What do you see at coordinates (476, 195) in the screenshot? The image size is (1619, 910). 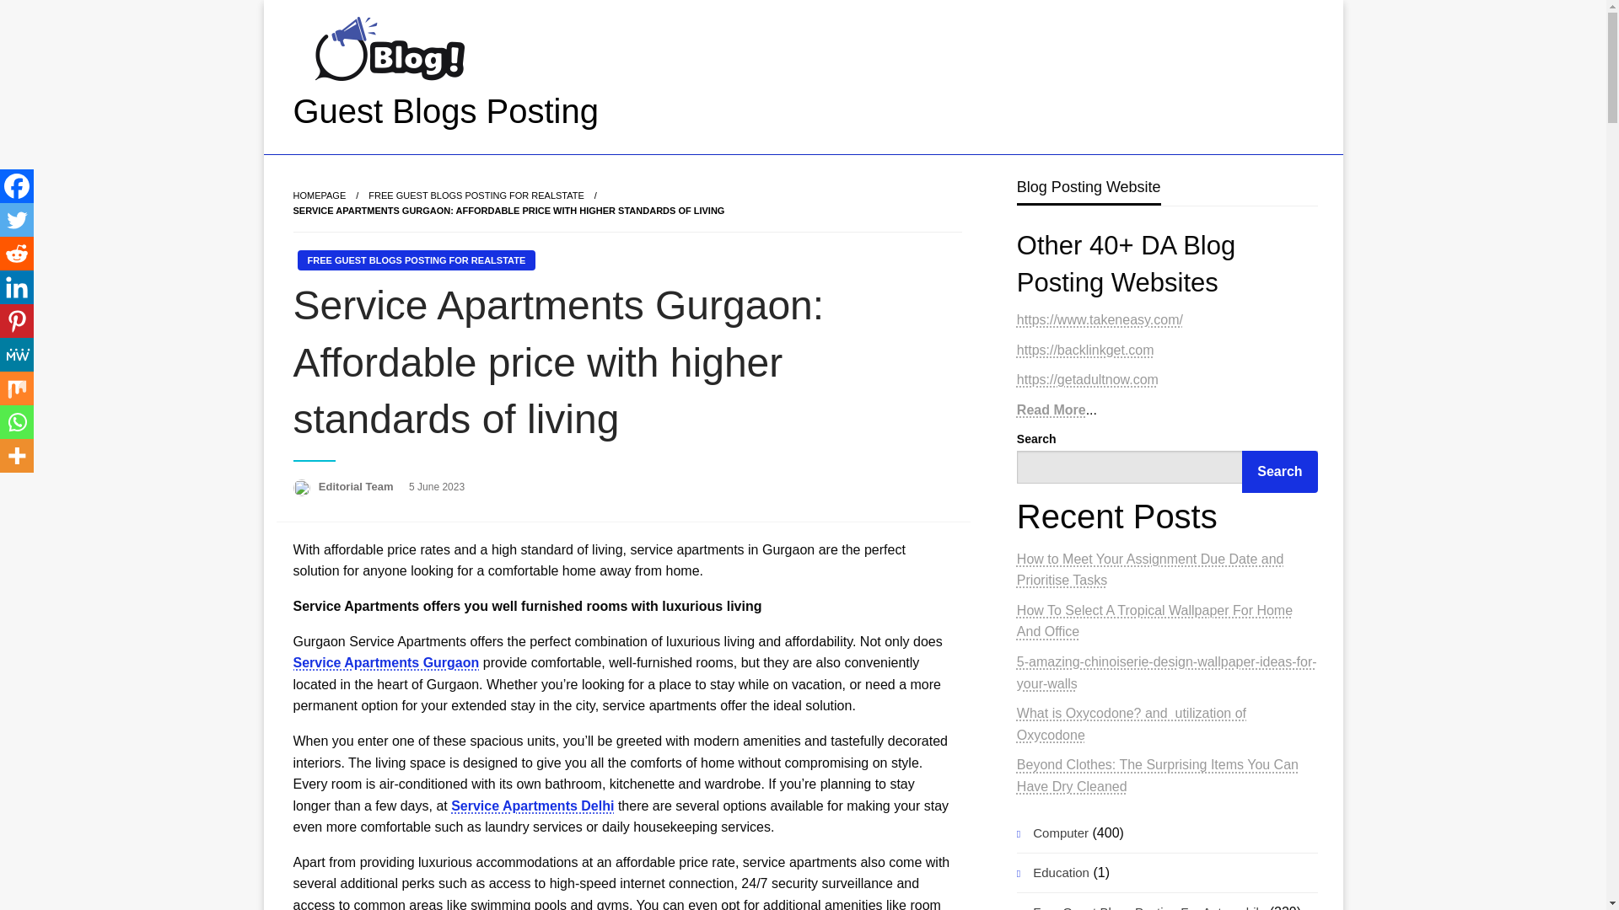 I see `FREE GUEST BLOGS POSTING FOR REALSTATE` at bounding box center [476, 195].